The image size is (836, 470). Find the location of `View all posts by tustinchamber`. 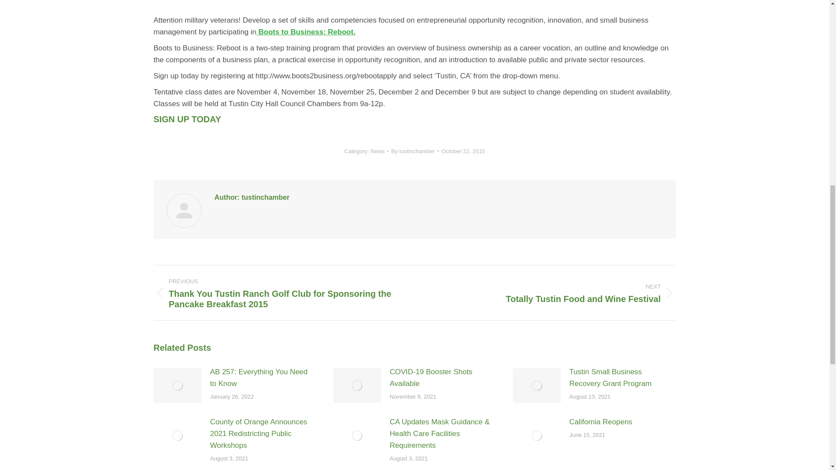

View all posts by tustinchamber is located at coordinates (415, 151).